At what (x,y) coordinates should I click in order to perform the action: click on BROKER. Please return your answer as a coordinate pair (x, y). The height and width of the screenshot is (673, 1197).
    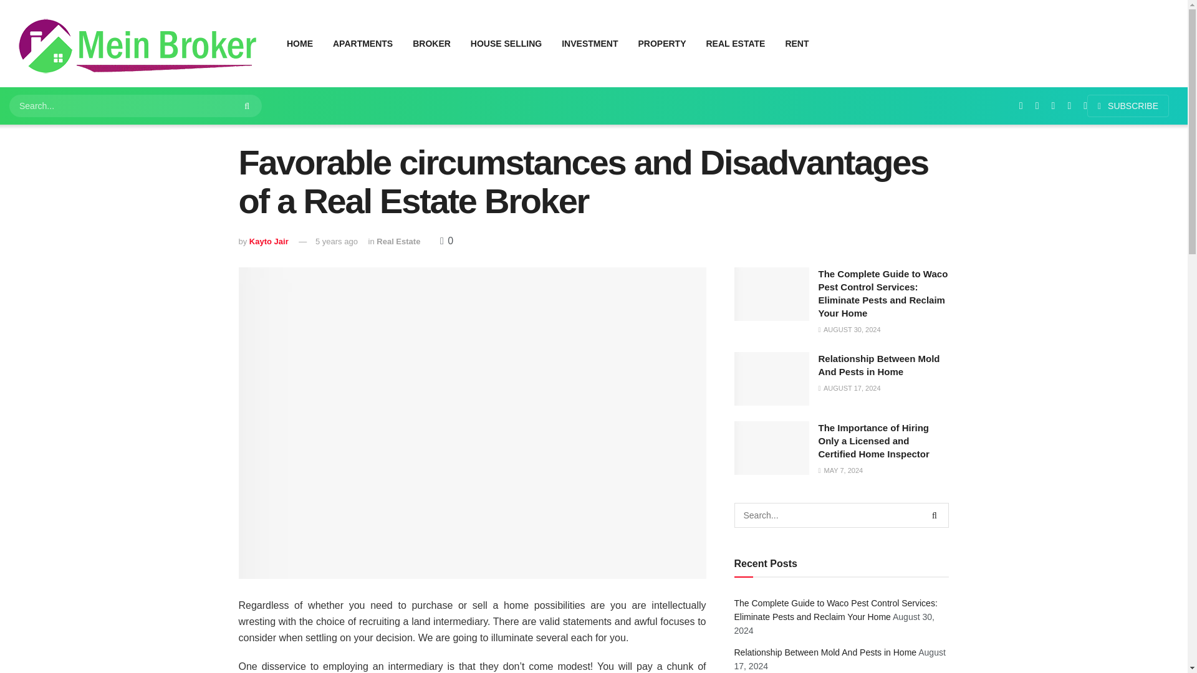
    Looking at the image, I should click on (431, 44).